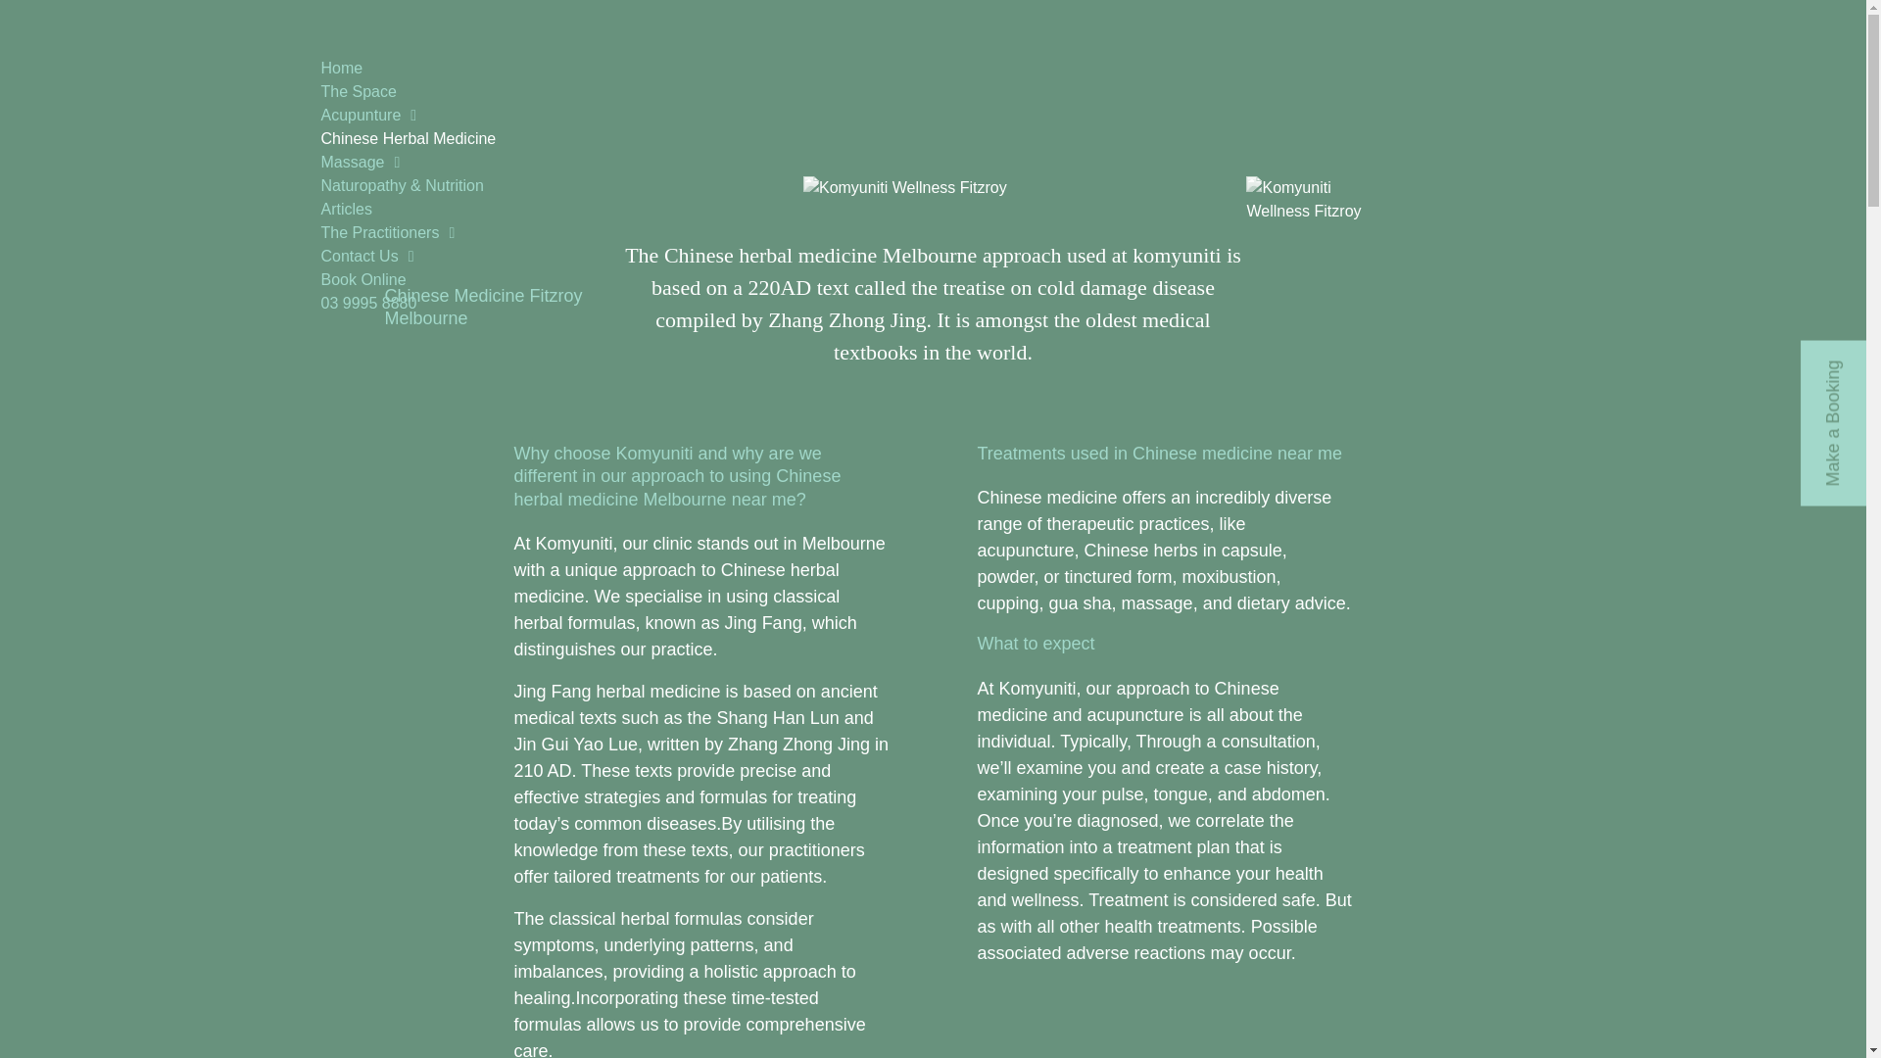  I want to click on Massage, so click(409, 163).